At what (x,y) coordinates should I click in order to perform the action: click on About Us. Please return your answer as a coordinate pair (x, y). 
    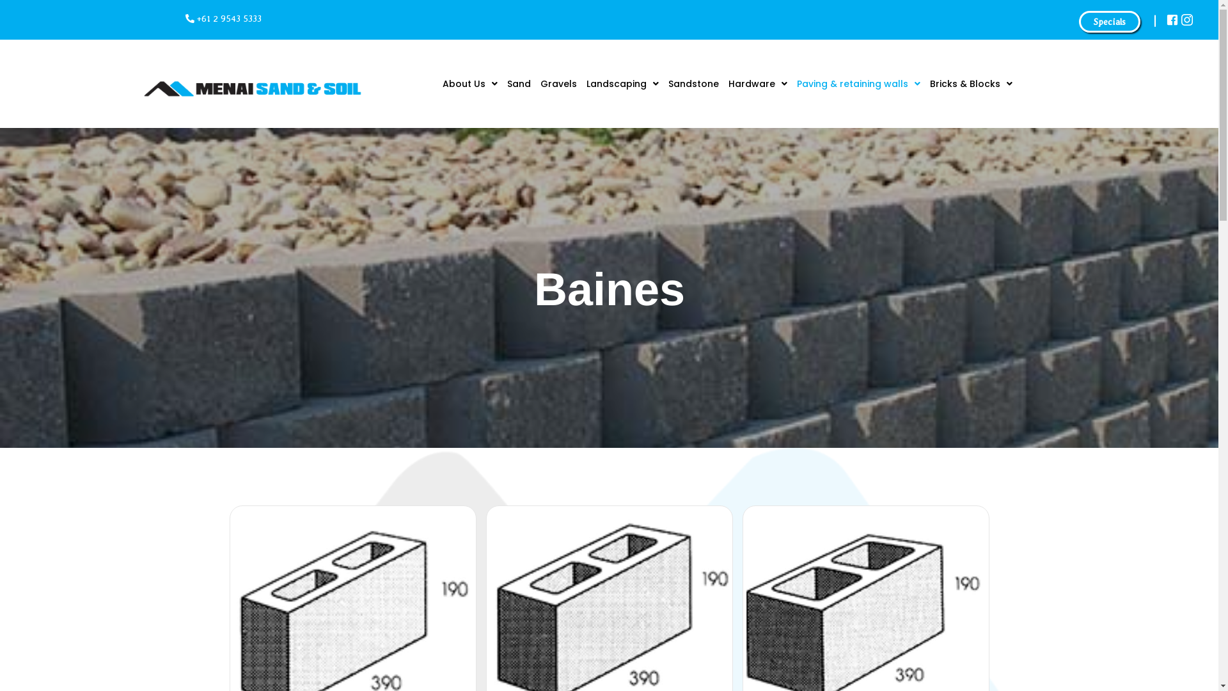
    Looking at the image, I should click on (475, 84).